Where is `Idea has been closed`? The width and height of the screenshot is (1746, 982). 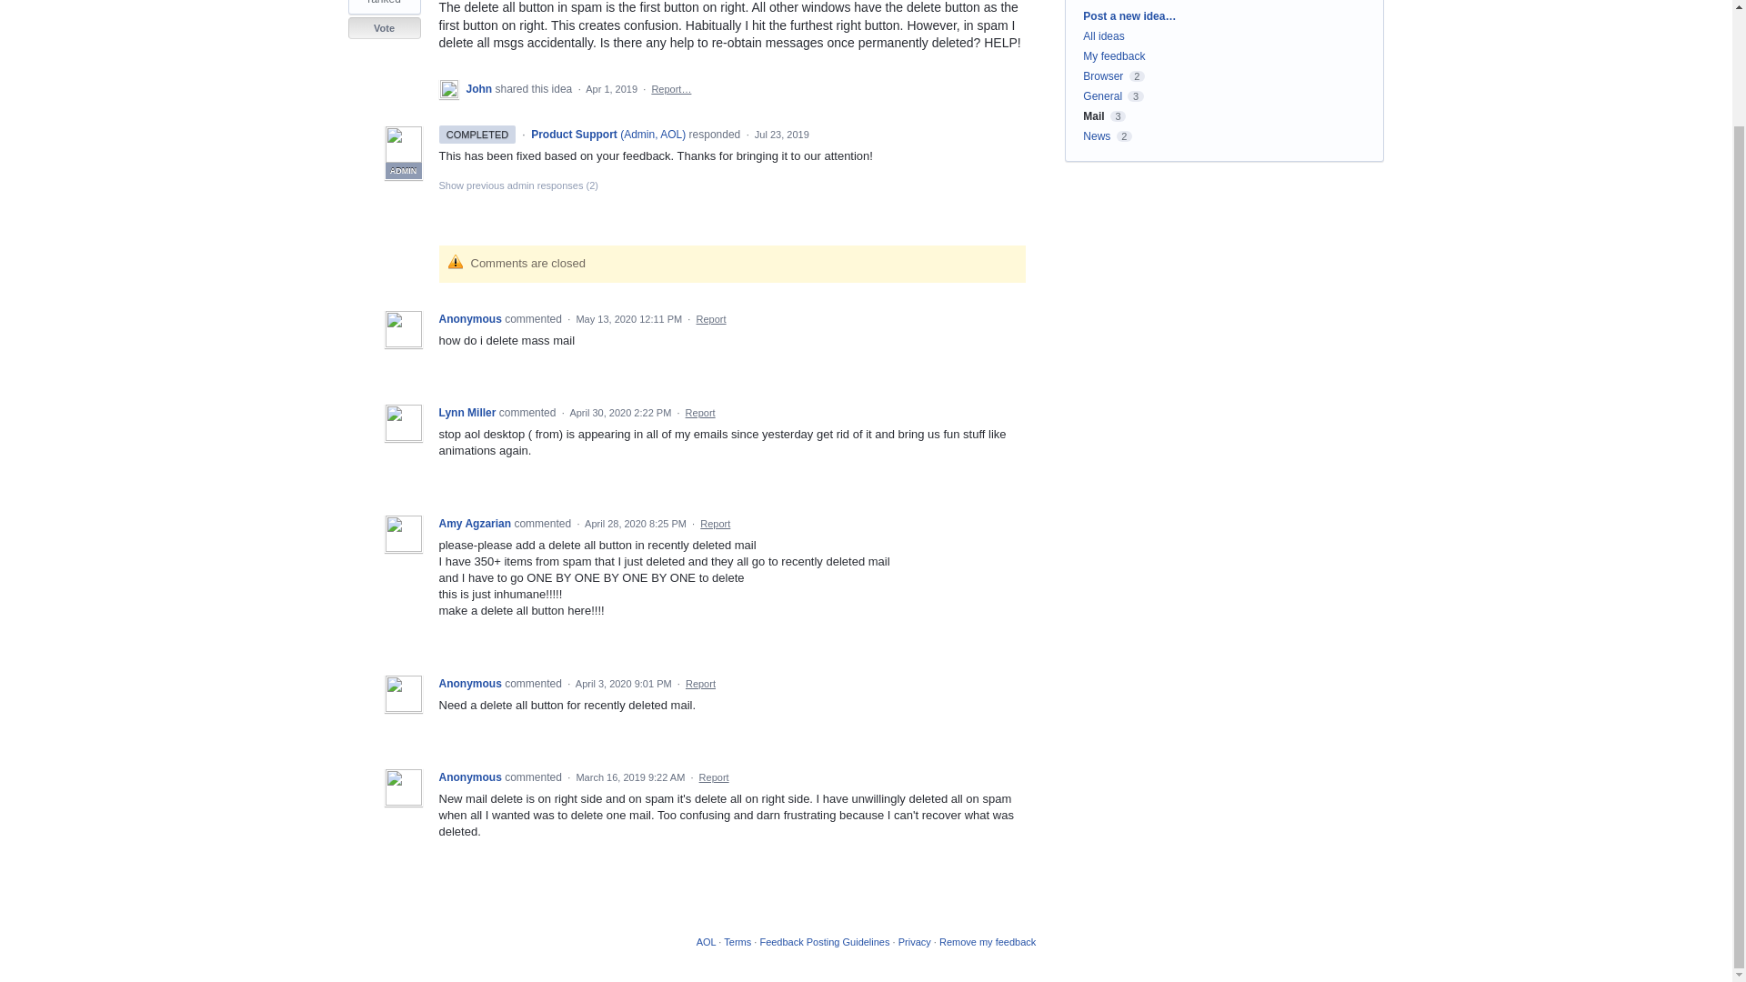
Idea has been closed is located at coordinates (384, 28).